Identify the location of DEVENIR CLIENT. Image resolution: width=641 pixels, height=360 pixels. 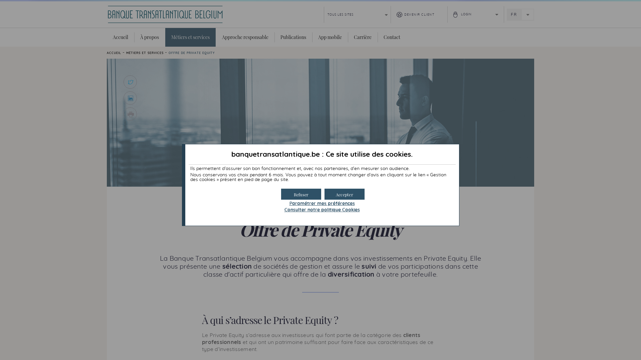
(419, 15).